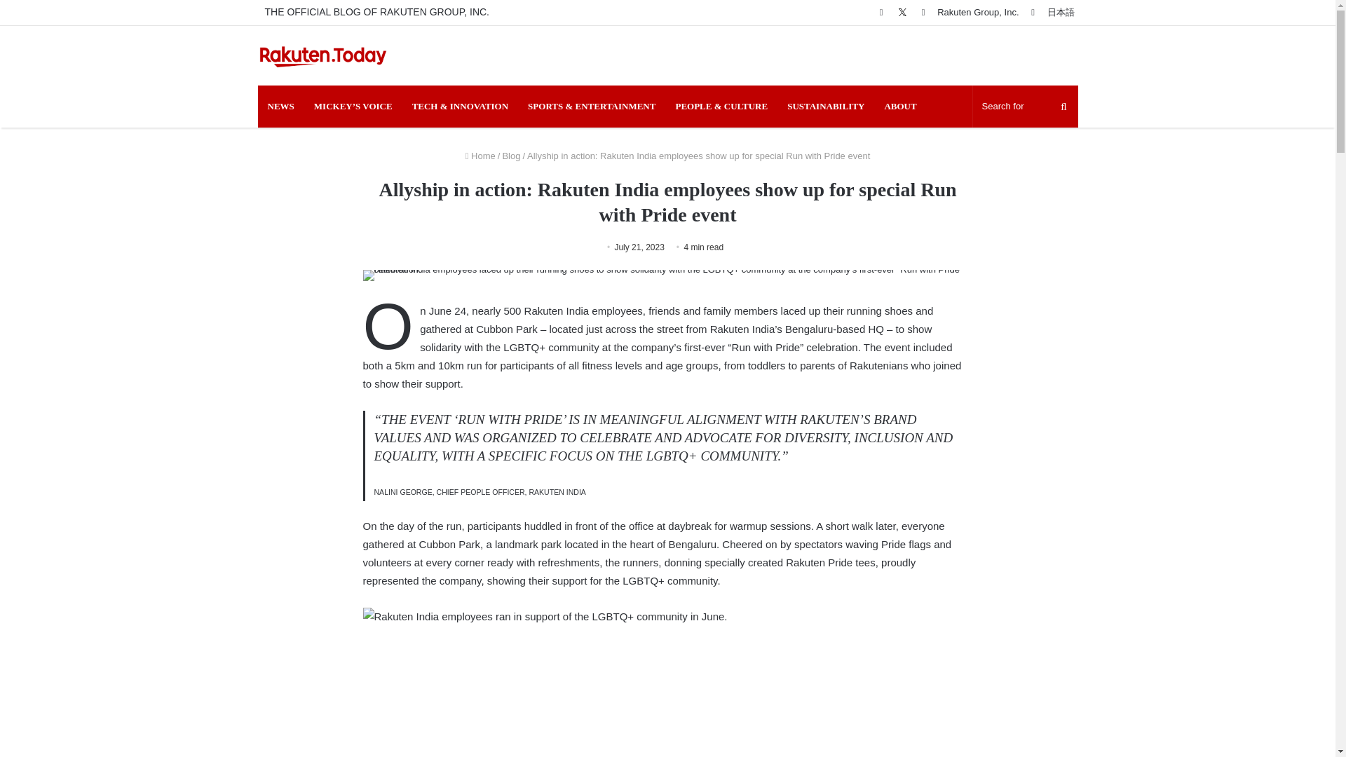  Describe the element at coordinates (1025, 107) in the screenshot. I see `Search for` at that location.